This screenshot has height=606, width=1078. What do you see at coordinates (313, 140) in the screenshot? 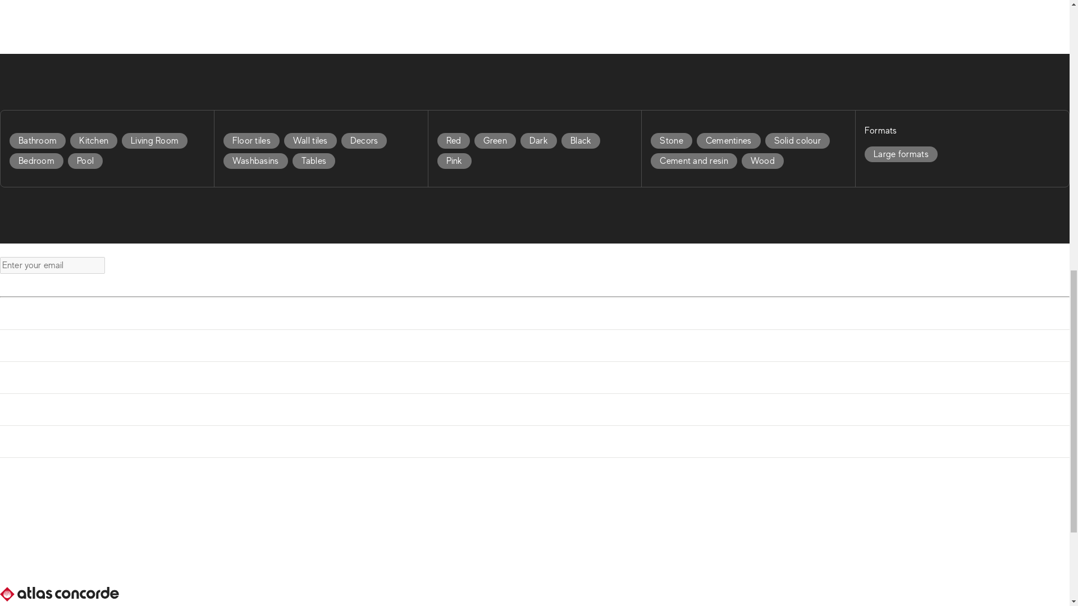
I see `Wall tiles` at bounding box center [313, 140].